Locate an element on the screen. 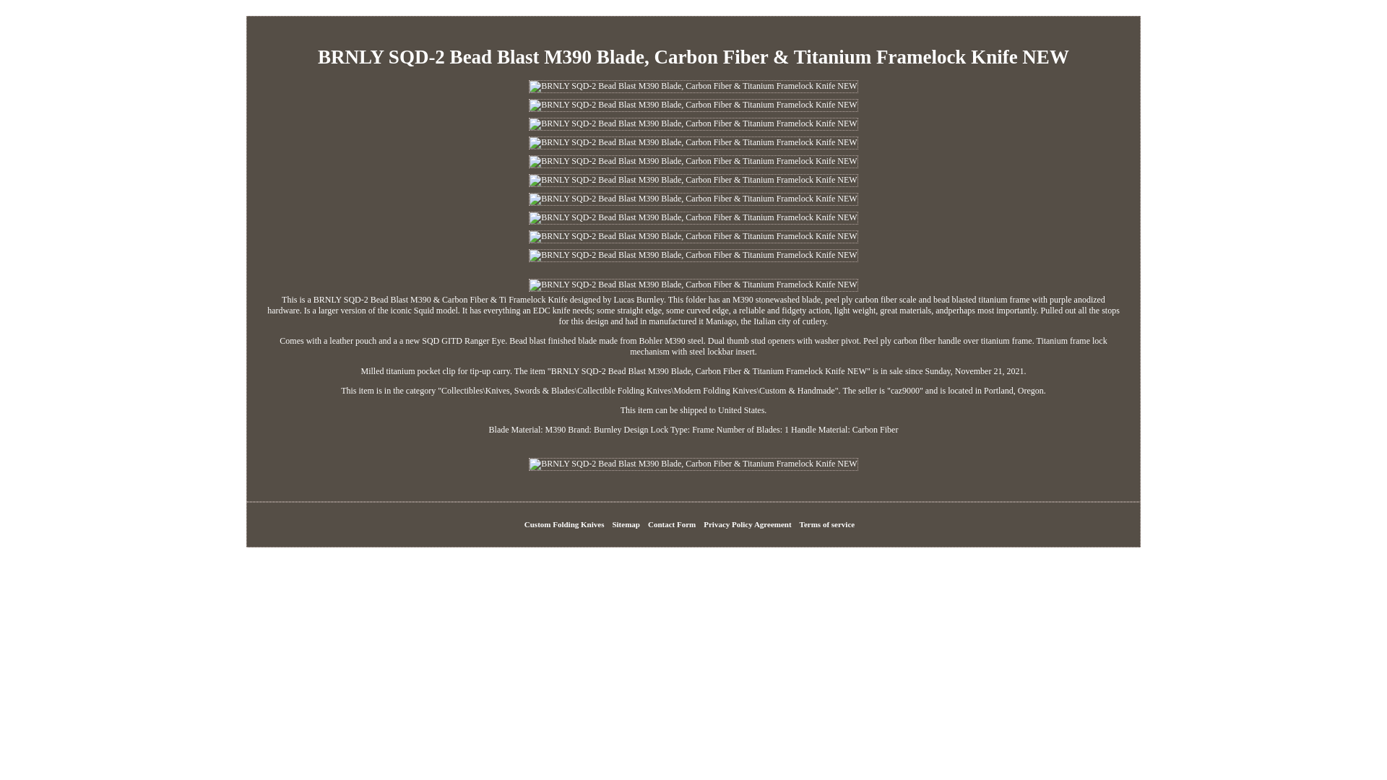 Image resolution: width=1387 pixels, height=780 pixels. Privacy Policy Agreement is located at coordinates (747, 524).